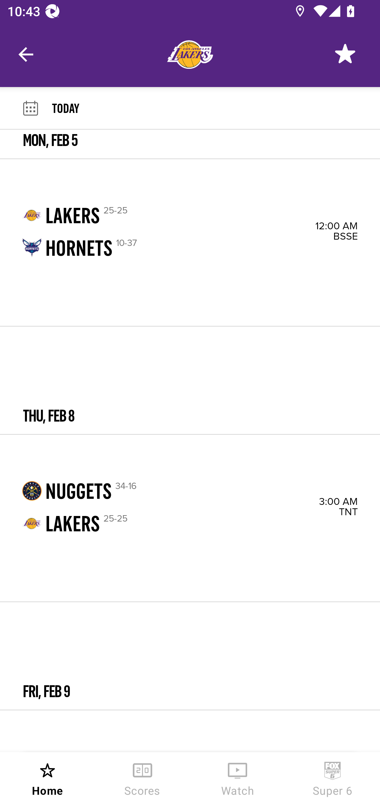 This screenshot has height=804, width=380. What do you see at coordinates (332, 778) in the screenshot?
I see `Super 6` at bounding box center [332, 778].